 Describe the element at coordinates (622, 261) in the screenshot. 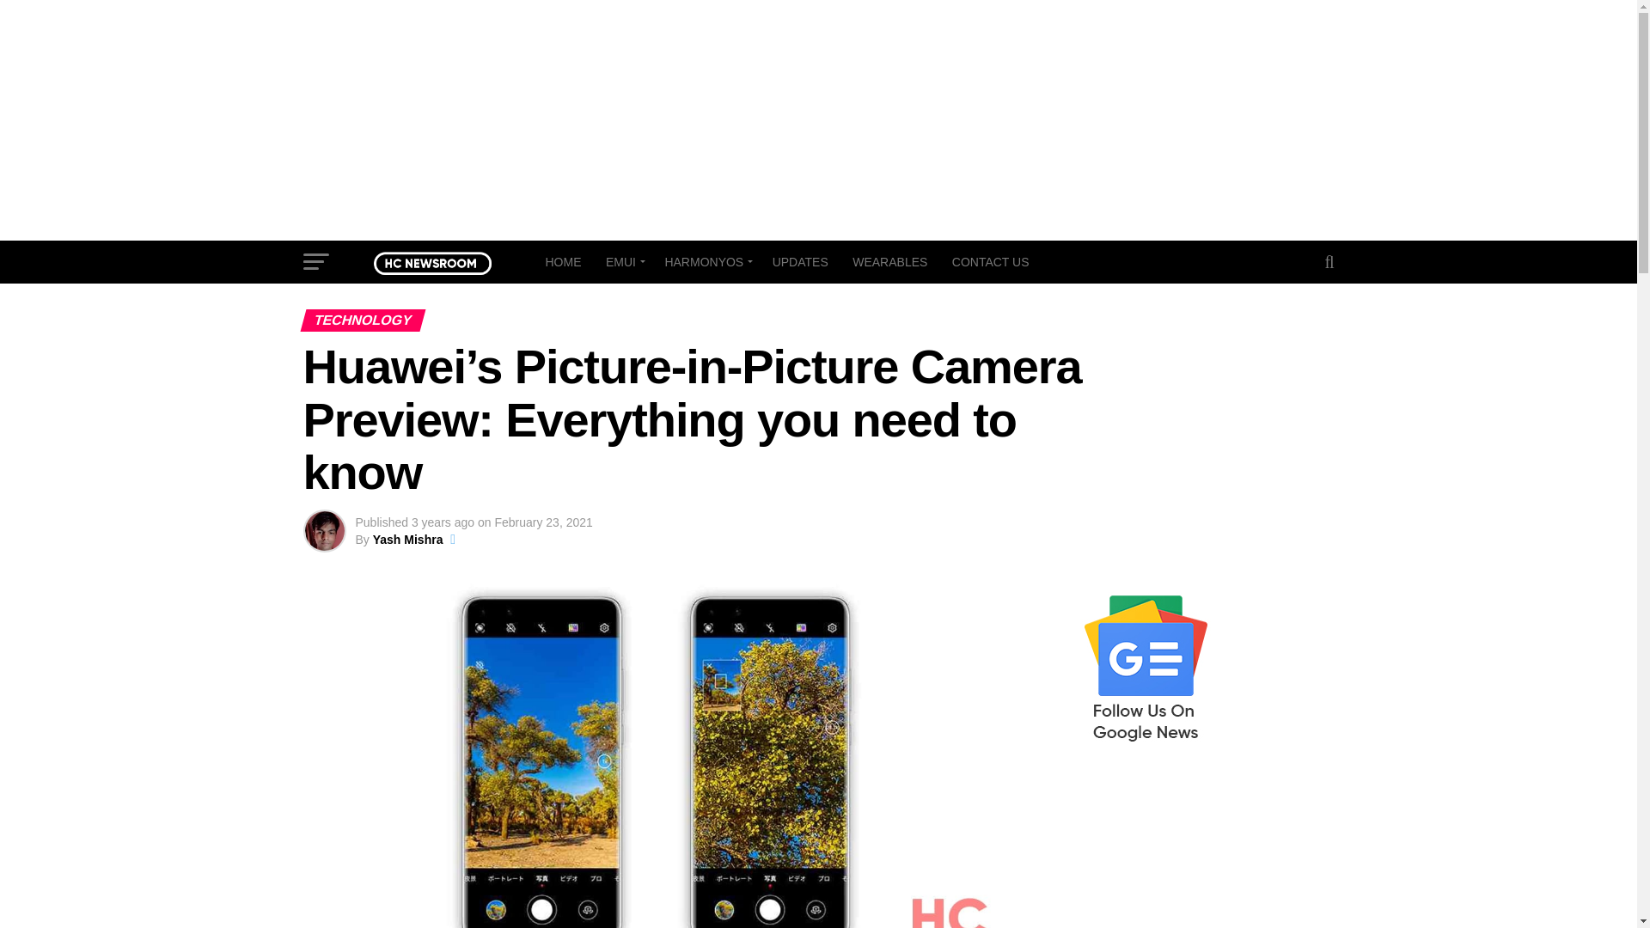

I see `EMUI` at that location.